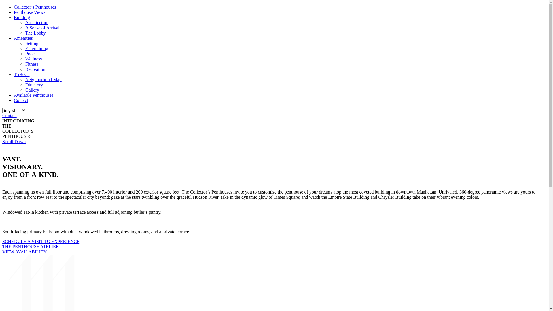  What do you see at coordinates (43, 79) in the screenshot?
I see `Neighborhood Map` at bounding box center [43, 79].